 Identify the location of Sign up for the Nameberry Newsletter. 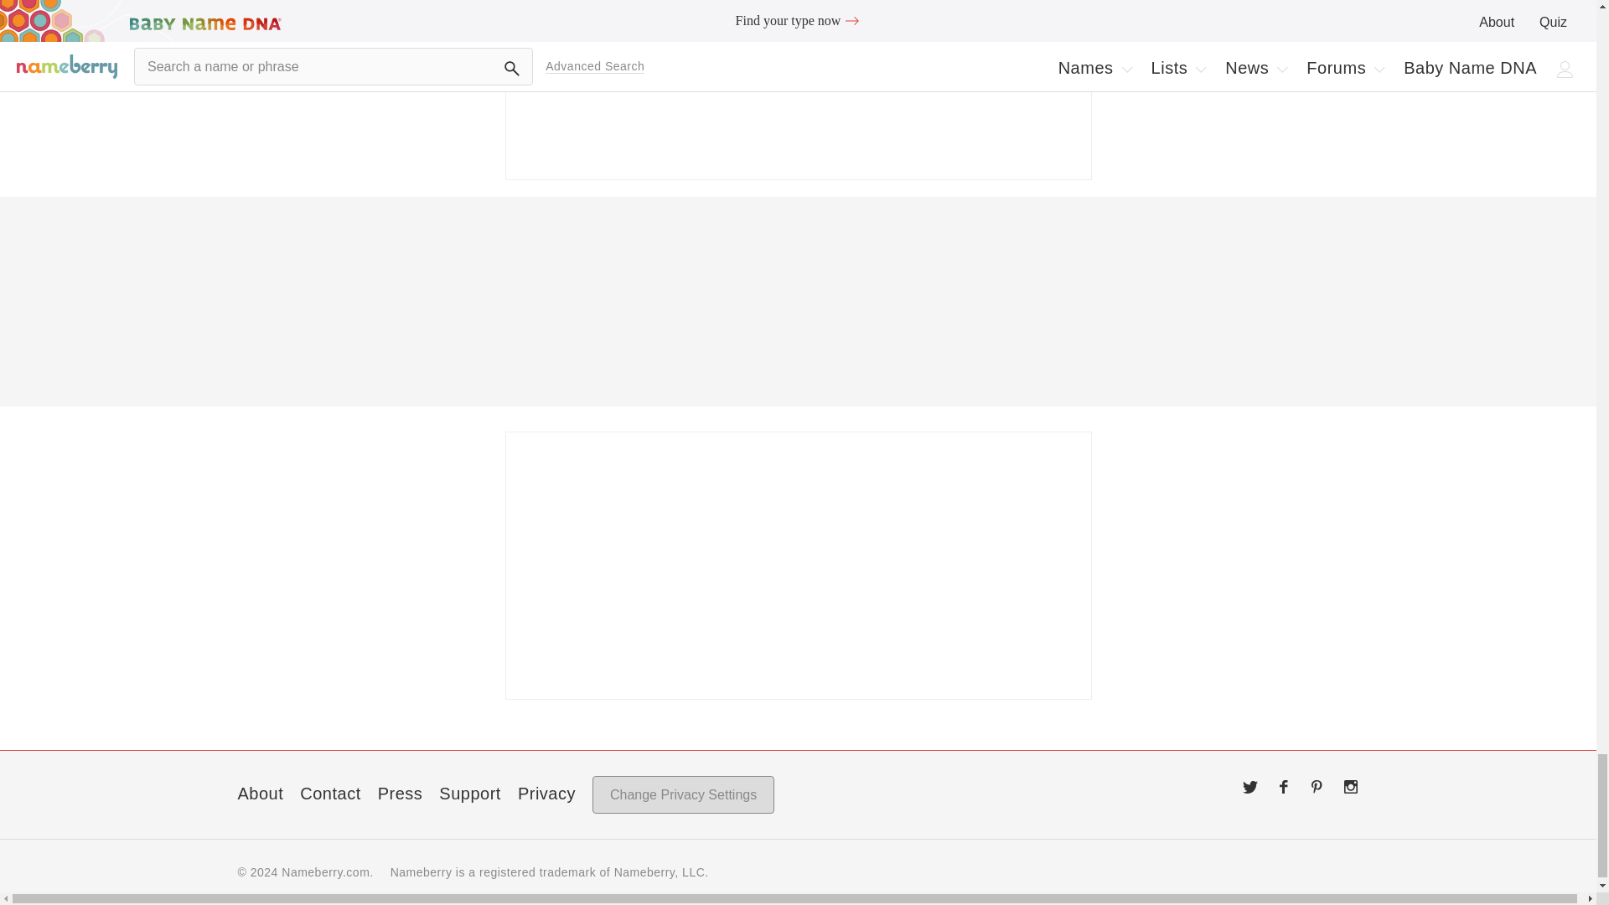
(798, 565).